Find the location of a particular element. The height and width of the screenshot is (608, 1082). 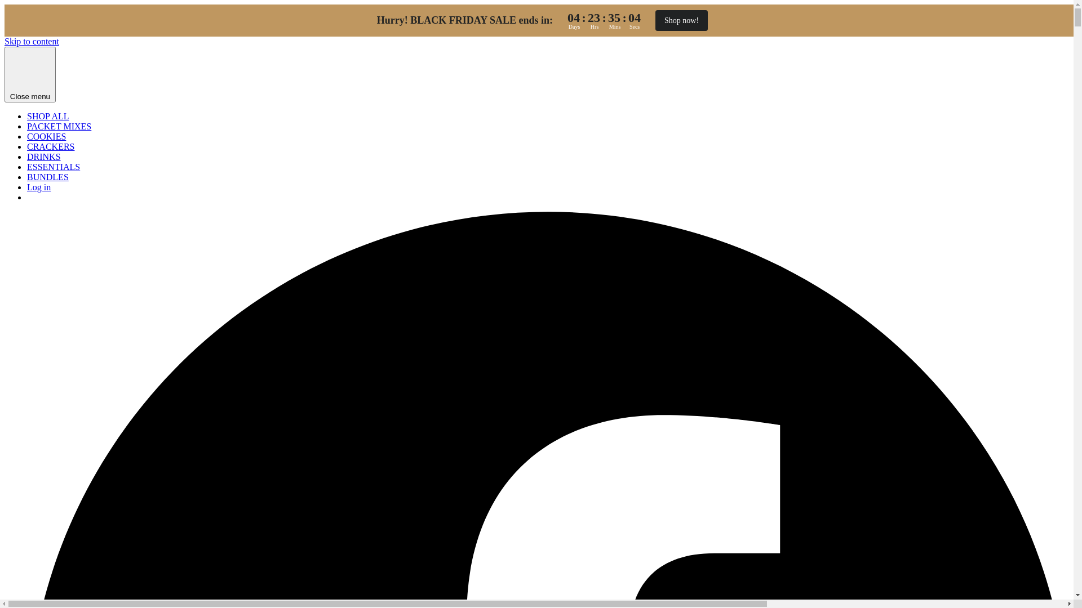

Close menu is located at coordinates (30, 74).